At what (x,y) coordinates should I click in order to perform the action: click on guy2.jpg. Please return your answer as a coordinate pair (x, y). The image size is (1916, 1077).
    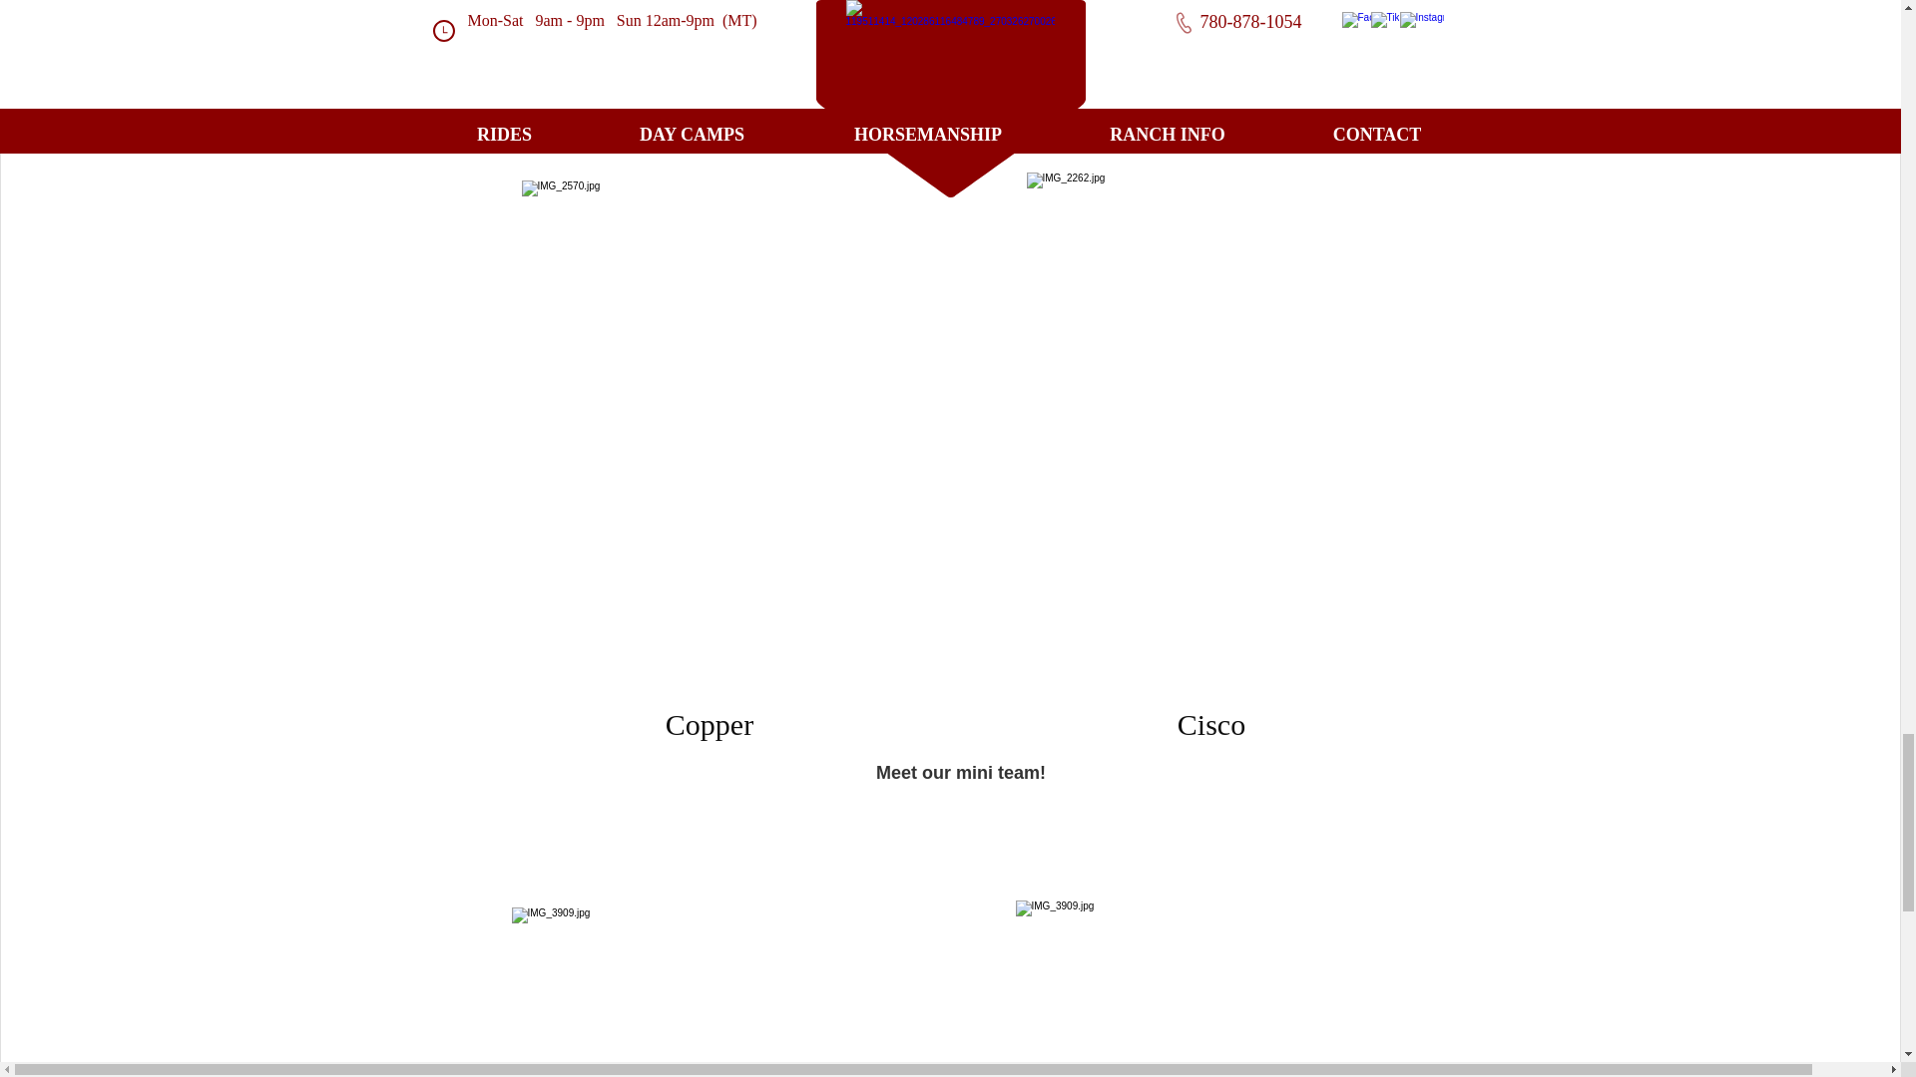
    Looking at the image, I should click on (708, 441).